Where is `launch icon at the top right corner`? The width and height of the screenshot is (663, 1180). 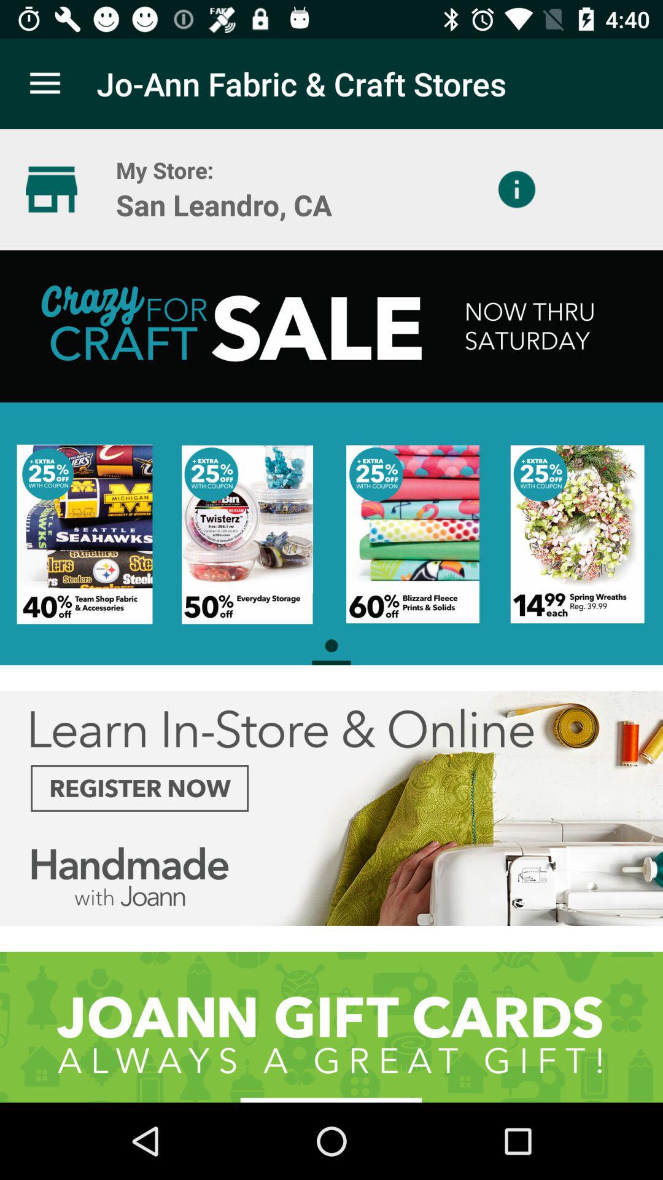 launch icon at the top right corner is located at coordinates (517, 189).